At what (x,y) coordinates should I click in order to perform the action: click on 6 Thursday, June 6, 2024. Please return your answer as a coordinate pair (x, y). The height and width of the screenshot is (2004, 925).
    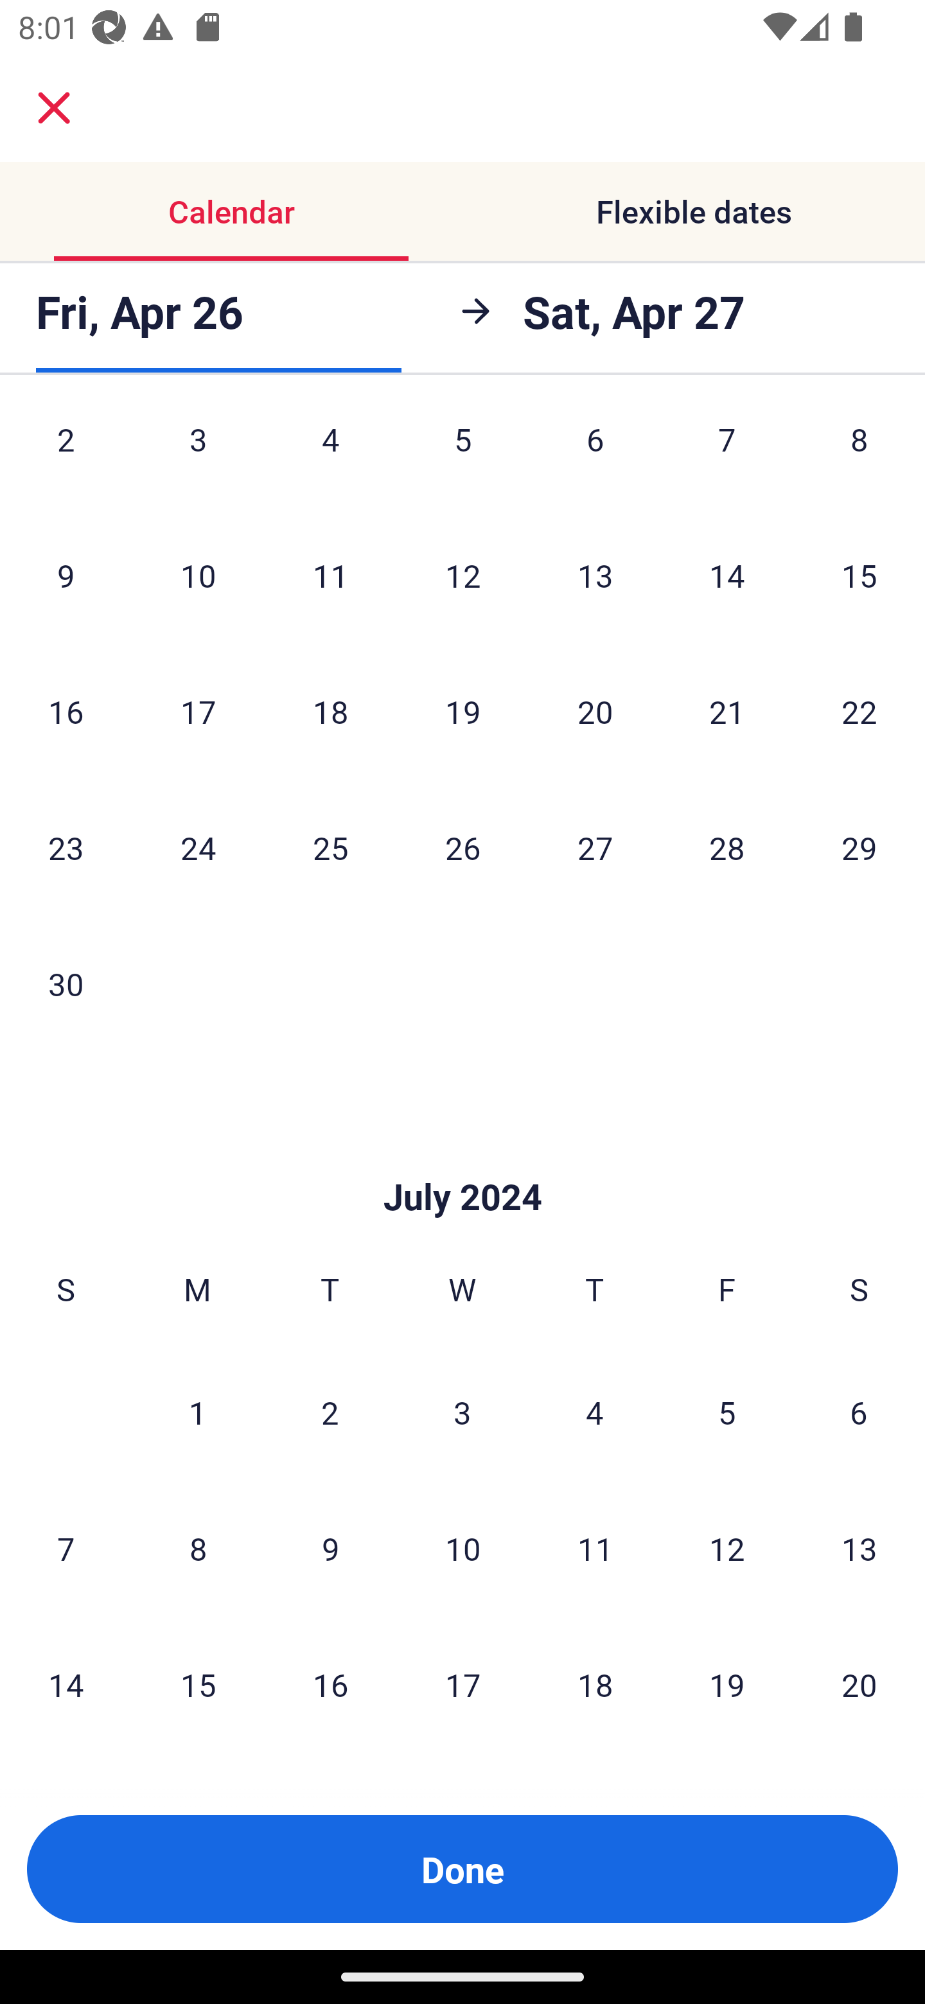
    Looking at the image, I should click on (595, 457).